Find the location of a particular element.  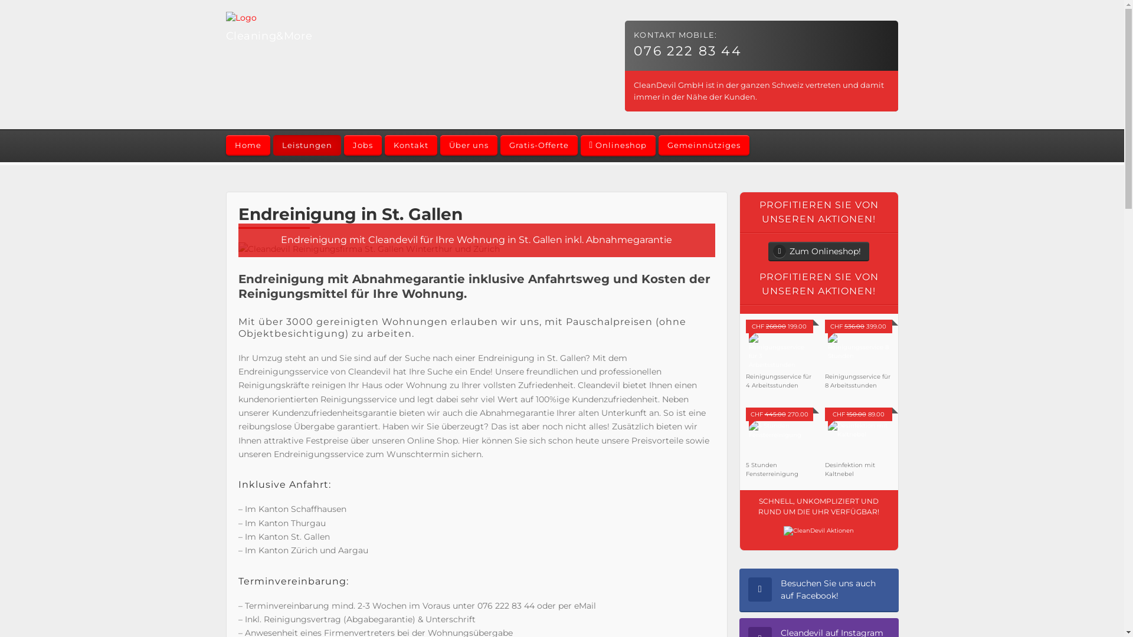

CHF 150.00 89.00
Desinfektion mit Kaltnebel is located at coordinates (859, 447).